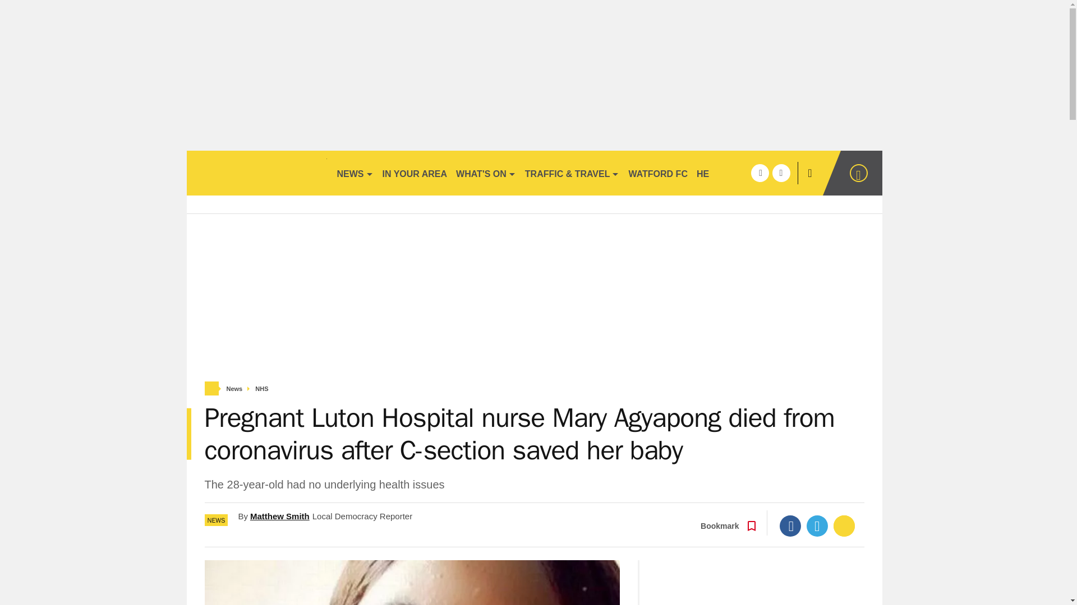  Describe the element at coordinates (742, 173) in the screenshot. I see `HEMEL HEMPSTEAD` at that location.